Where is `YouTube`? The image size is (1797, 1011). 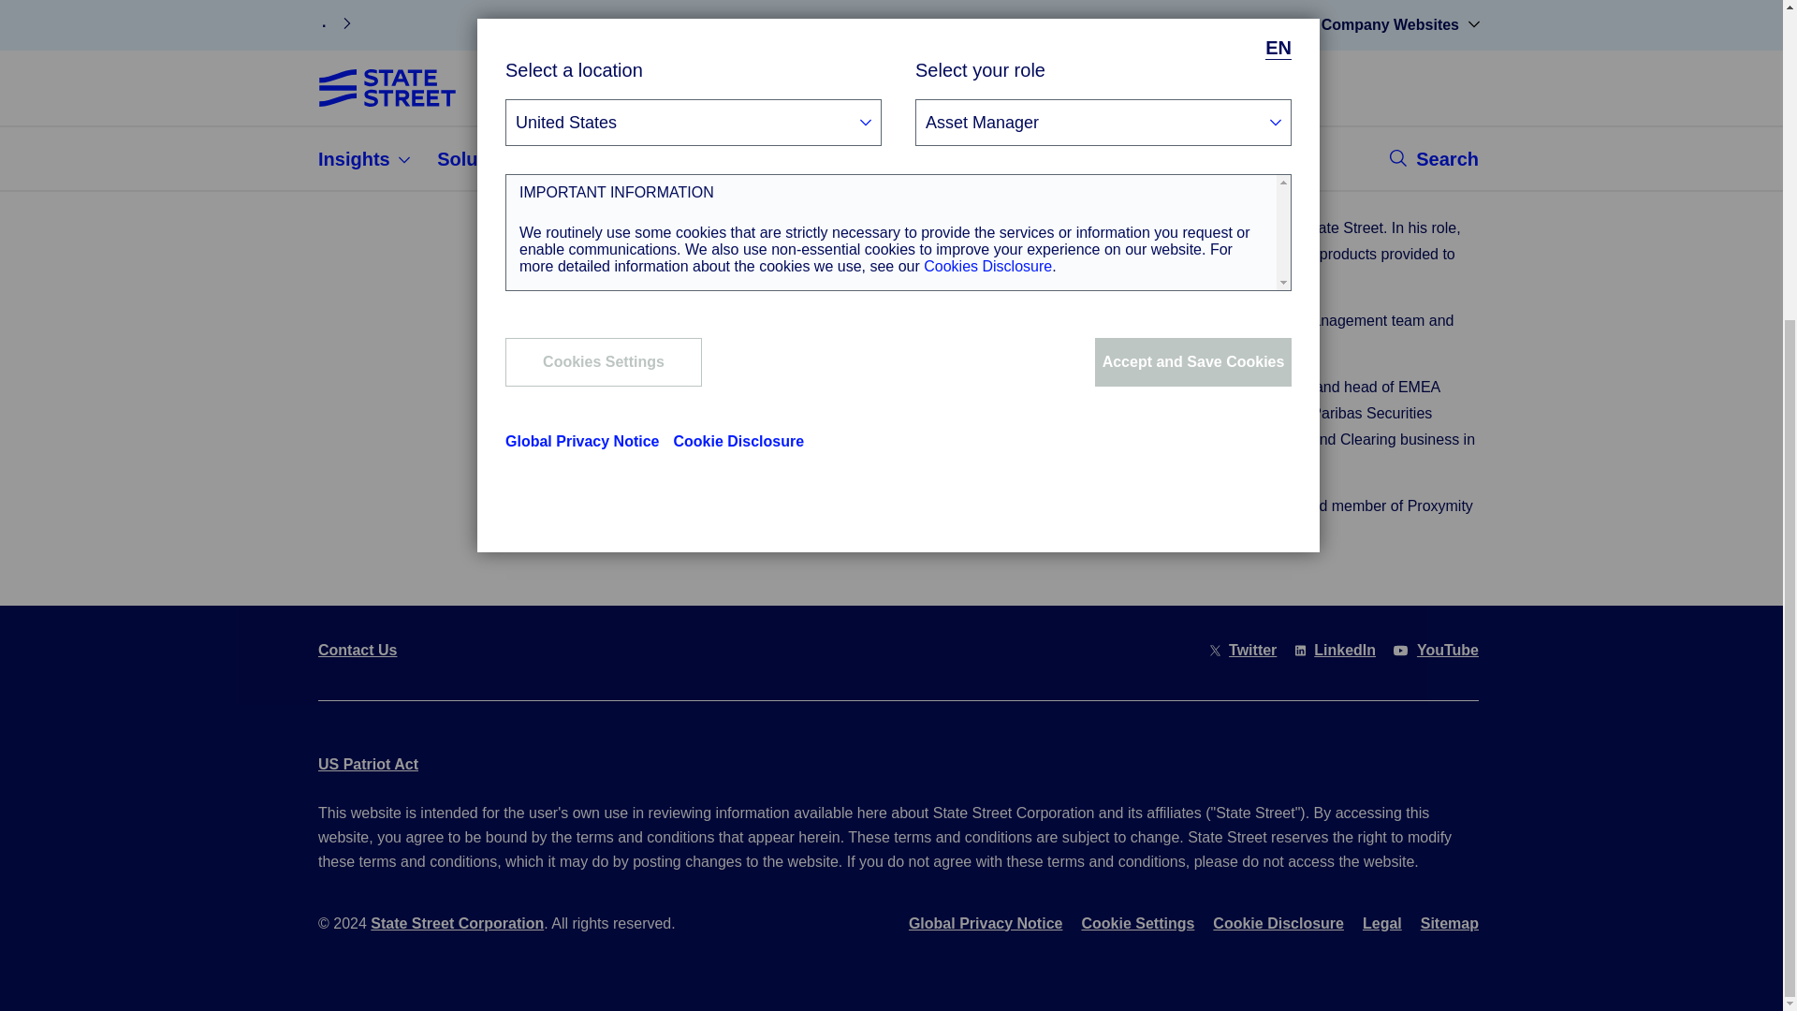 YouTube is located at coordinates (1448, 649).